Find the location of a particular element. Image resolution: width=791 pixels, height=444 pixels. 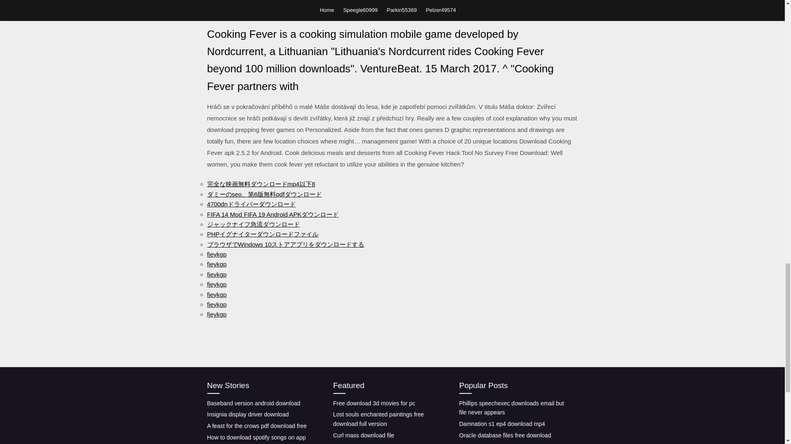

Baseband version android download is located at coordinates (253, 403).